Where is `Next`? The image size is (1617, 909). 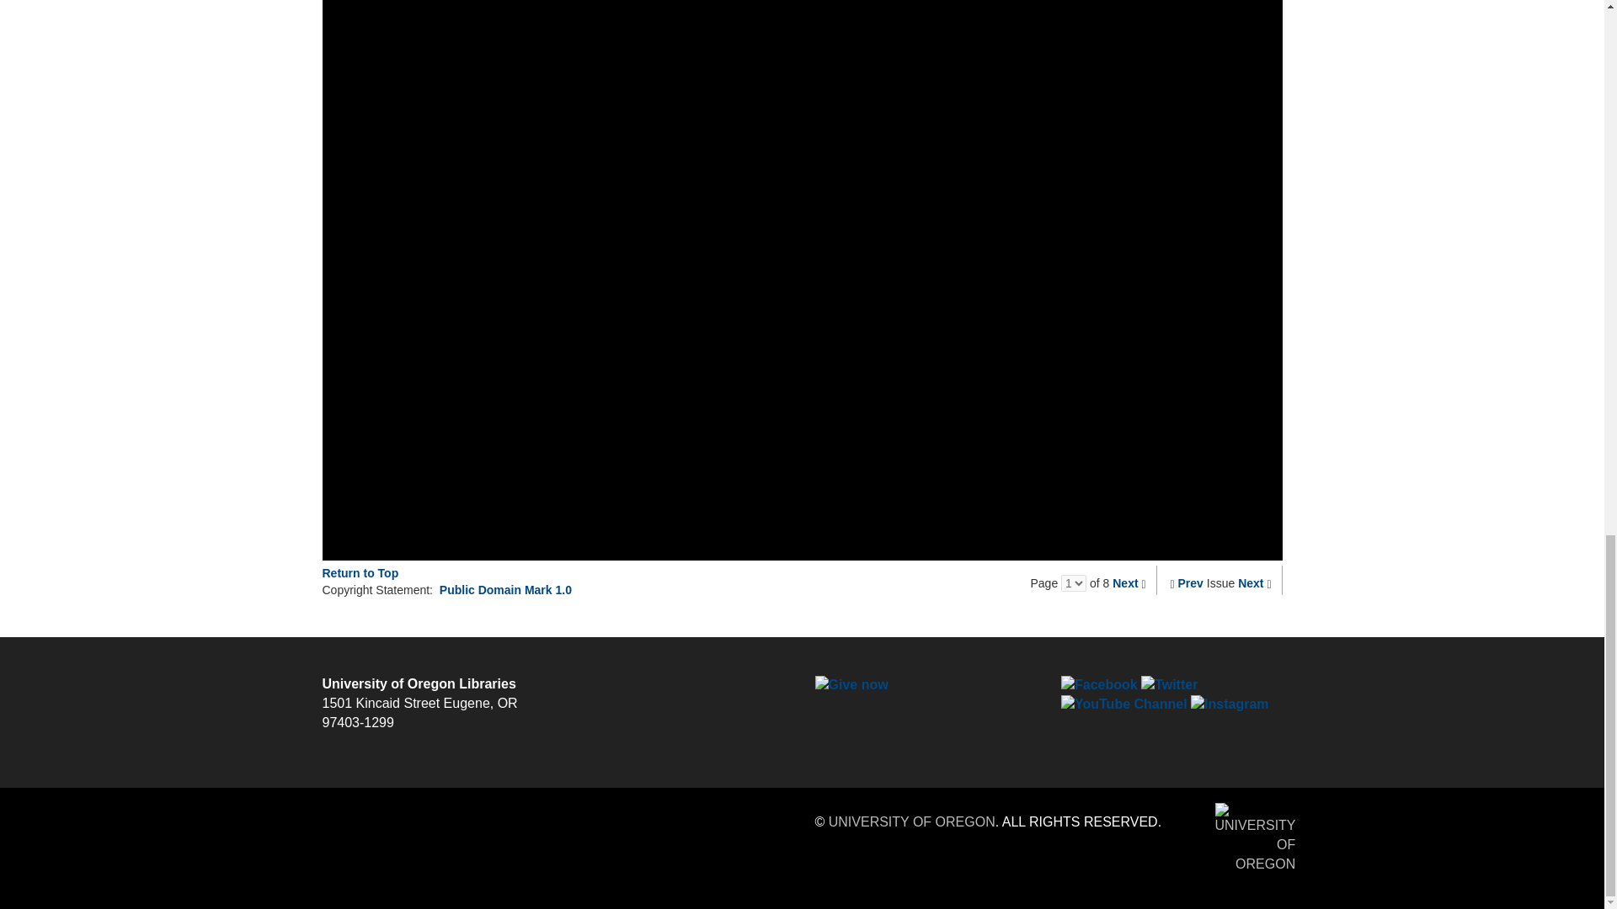
Next is located at coordinates (1250, 582).